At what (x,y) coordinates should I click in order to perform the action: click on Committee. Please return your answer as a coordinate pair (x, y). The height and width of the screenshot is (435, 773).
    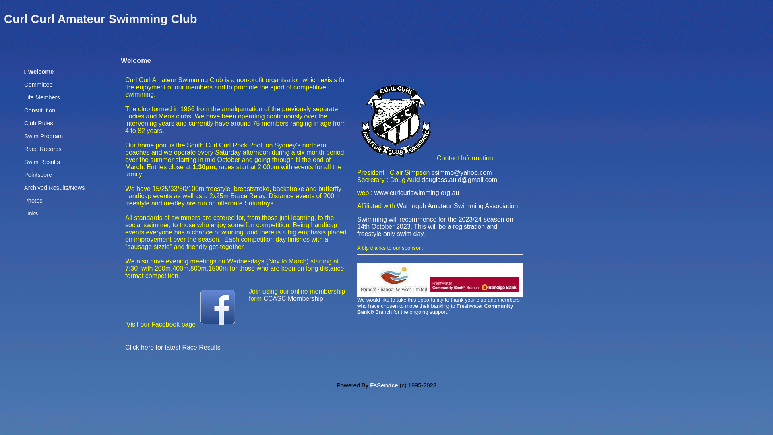
    Looking at the image, I should click on (39, 85).